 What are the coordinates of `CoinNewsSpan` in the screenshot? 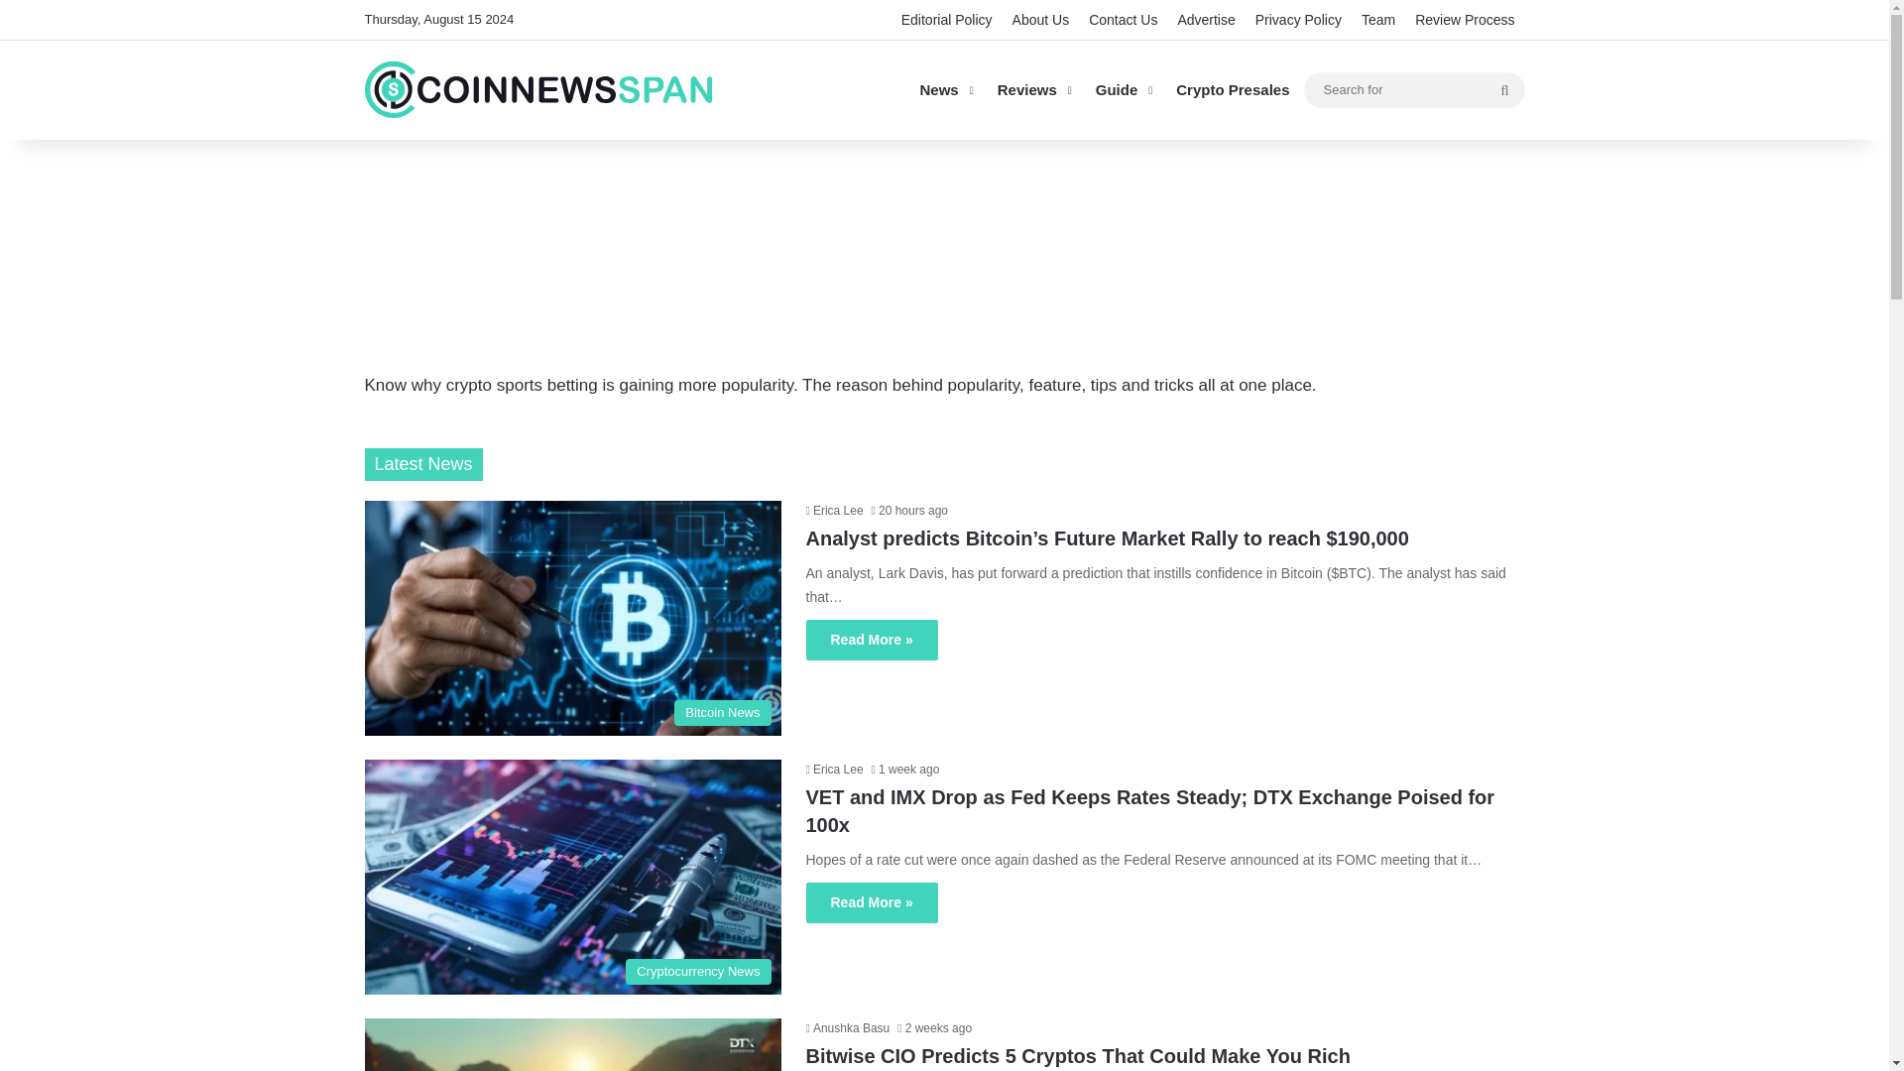 It's located at (538, 89).